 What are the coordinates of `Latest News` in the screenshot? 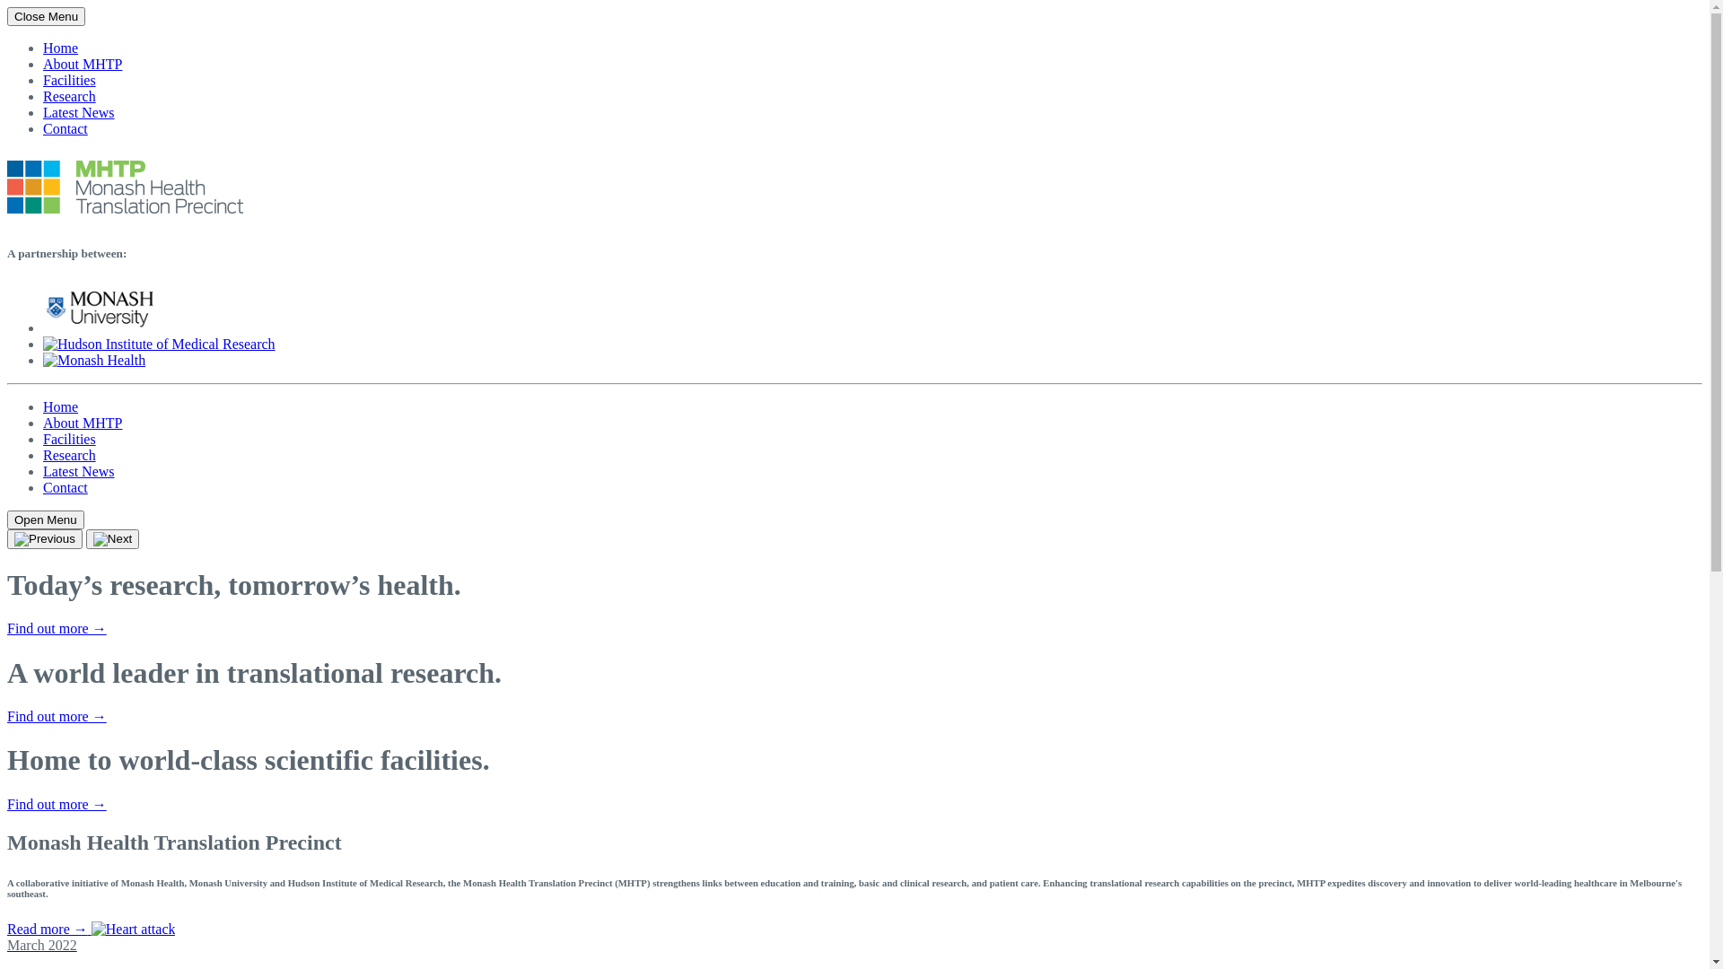 It's located at (79, 113).